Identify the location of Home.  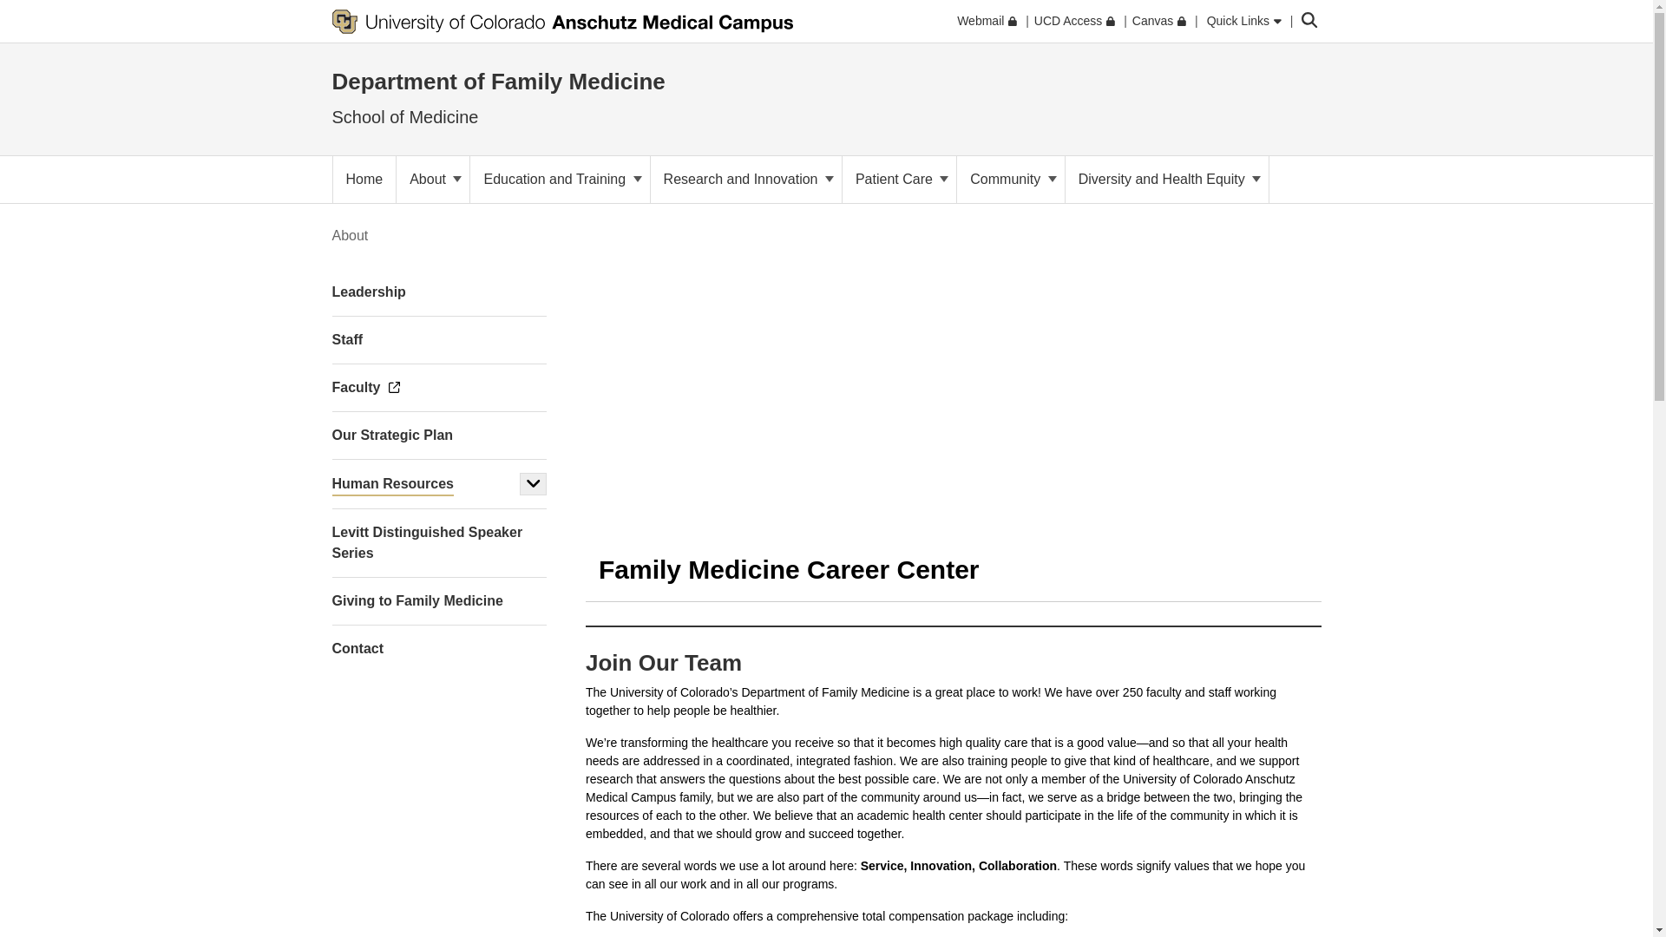
(364, 180).